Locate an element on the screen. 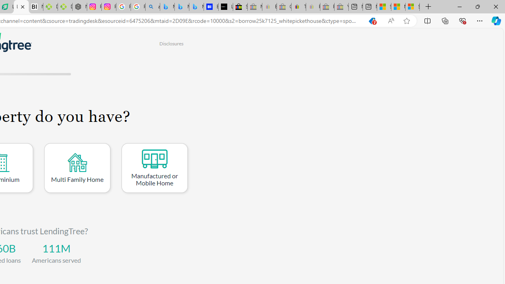 This screenshot has height=284, width=505. Nvidia va a poner a prueba la paciencia de los inversores is located at coordinates (36, 7).